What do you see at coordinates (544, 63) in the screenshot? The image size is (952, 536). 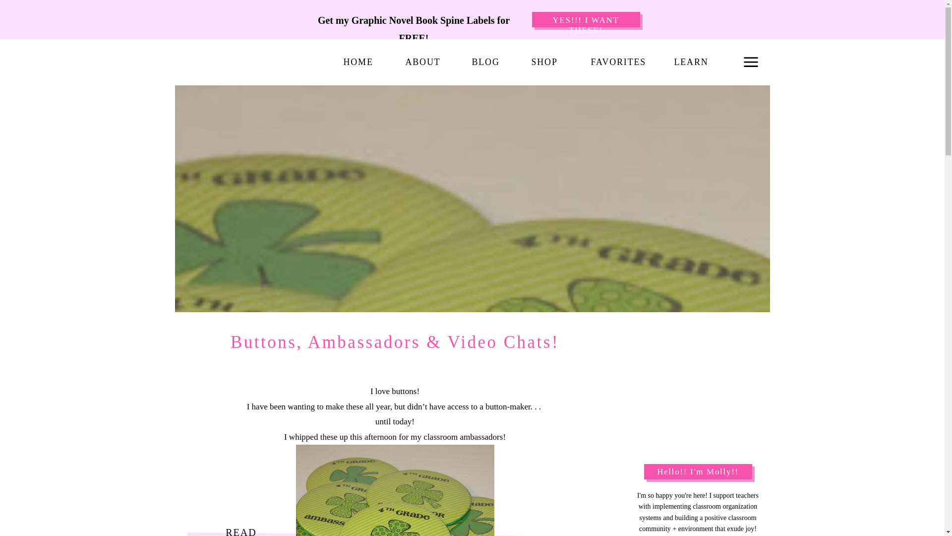 I see `SHOP` at bounding box center [544, 63].